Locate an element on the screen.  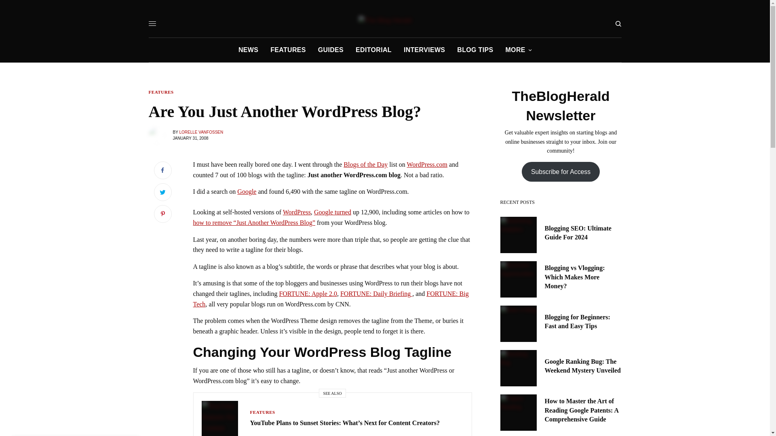
Blogs of the Day at WordPress.com is located at coordinates (365, 164).